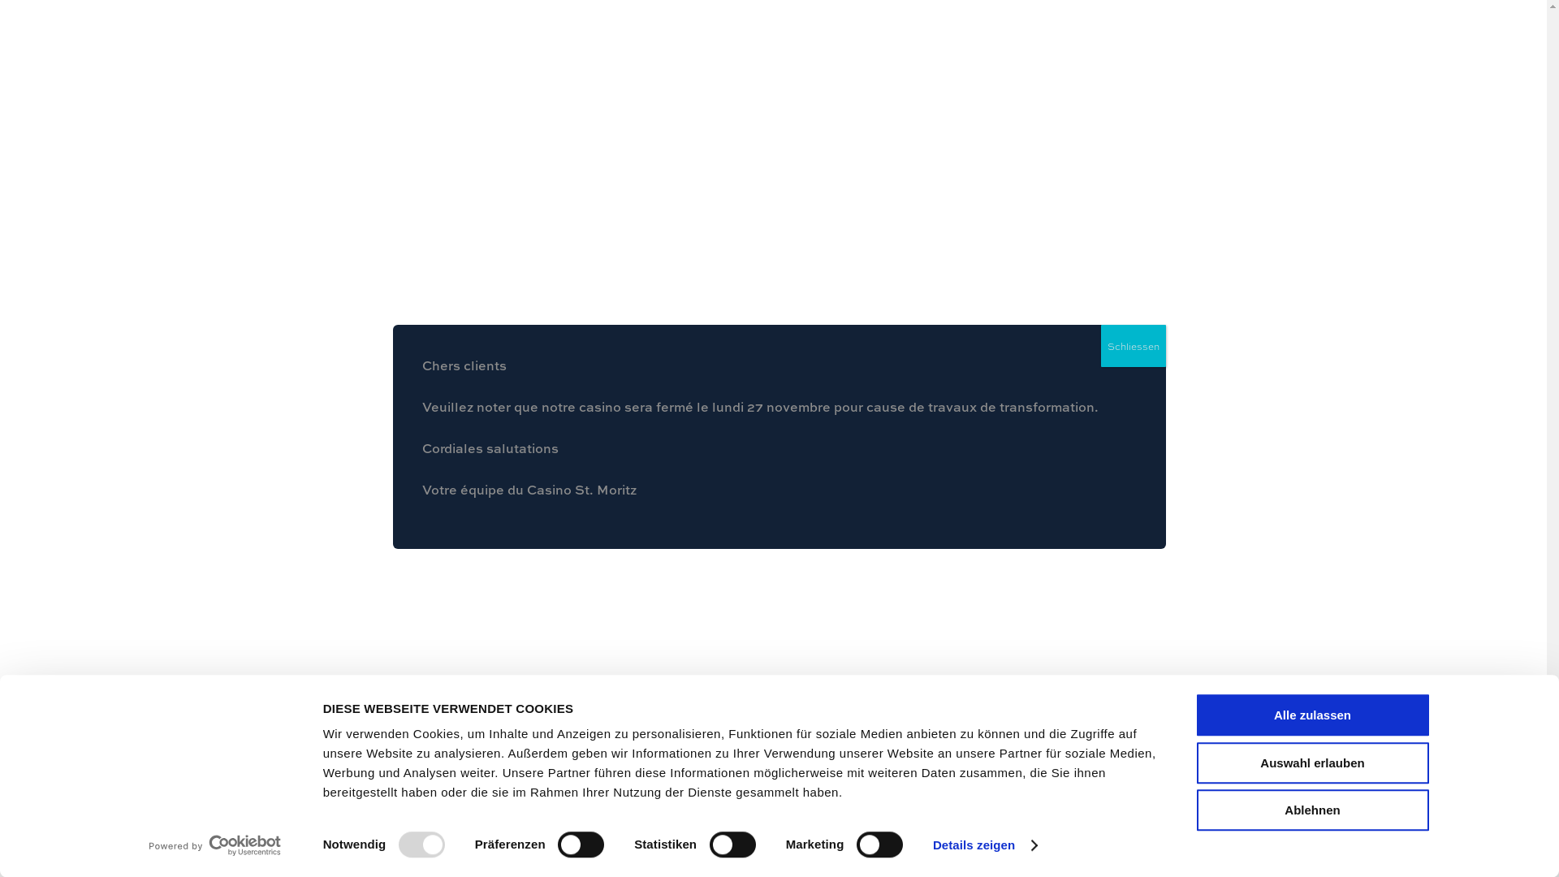  I want to click on Alle zulassen, so click(1313, 715).